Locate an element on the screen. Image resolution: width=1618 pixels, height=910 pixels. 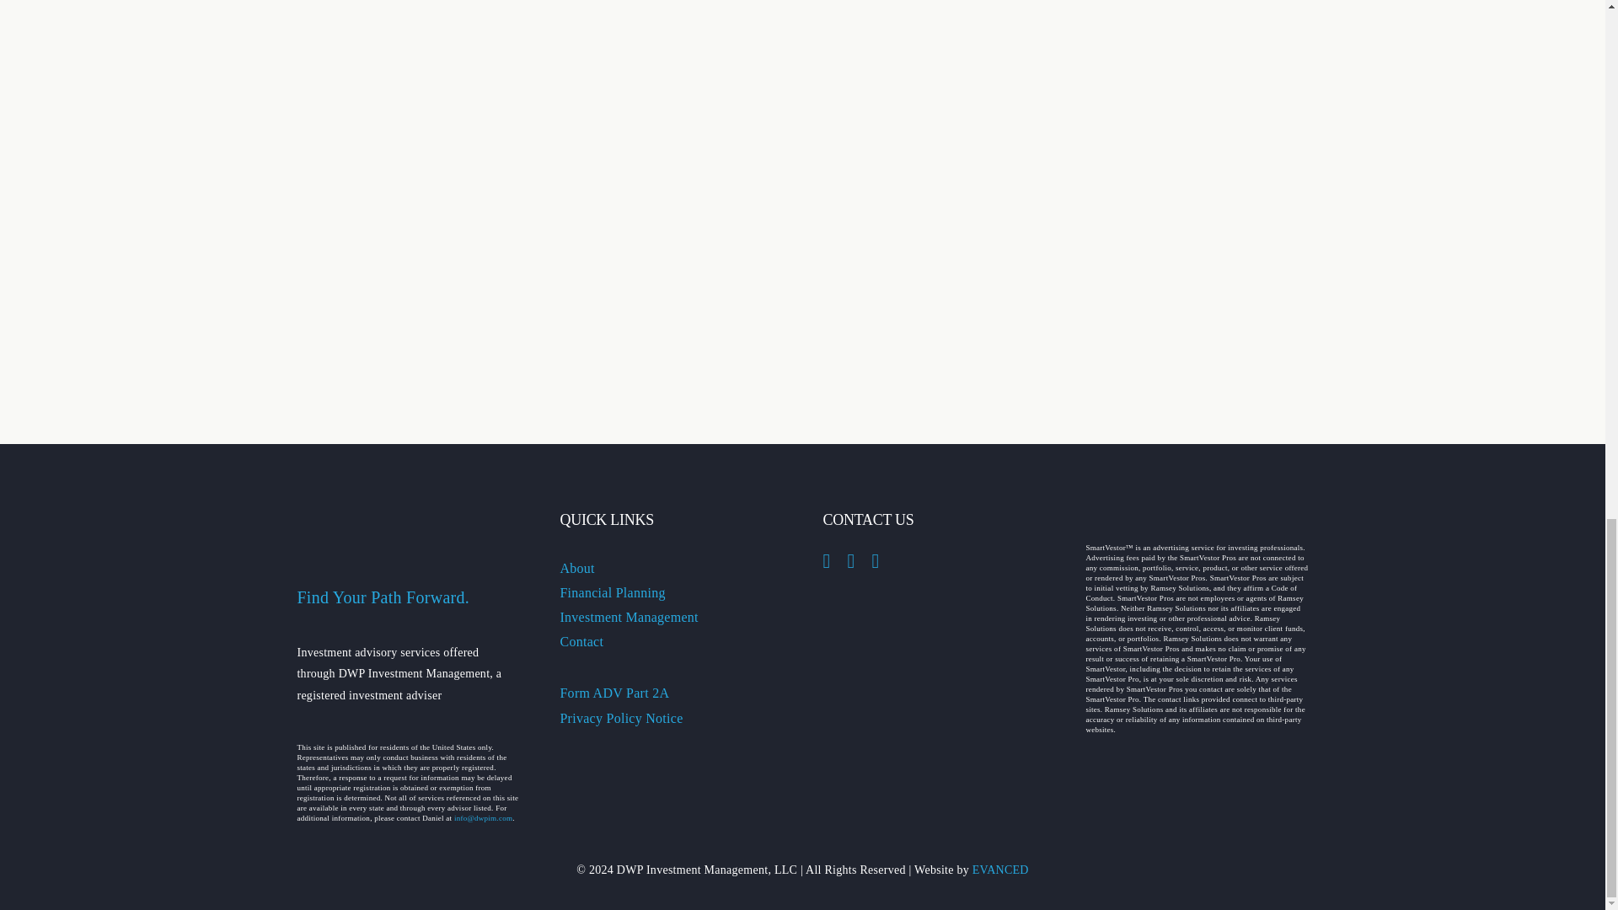
About is located at coordinates (576, 568).